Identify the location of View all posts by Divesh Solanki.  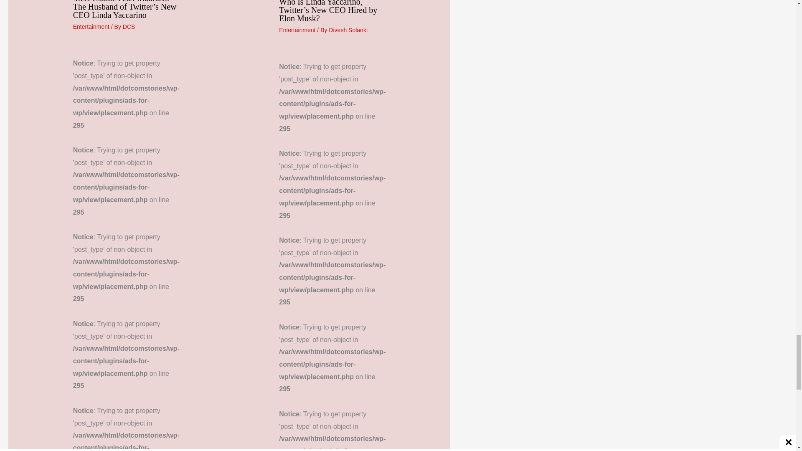
(348, 30).